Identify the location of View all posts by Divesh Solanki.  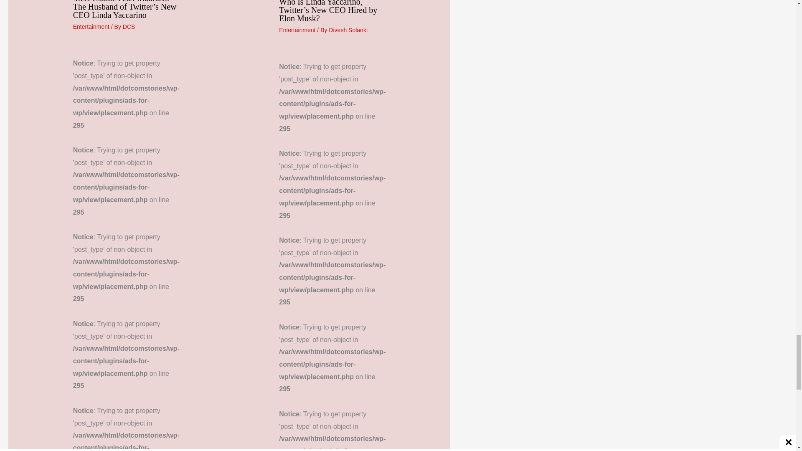
(348, 30).